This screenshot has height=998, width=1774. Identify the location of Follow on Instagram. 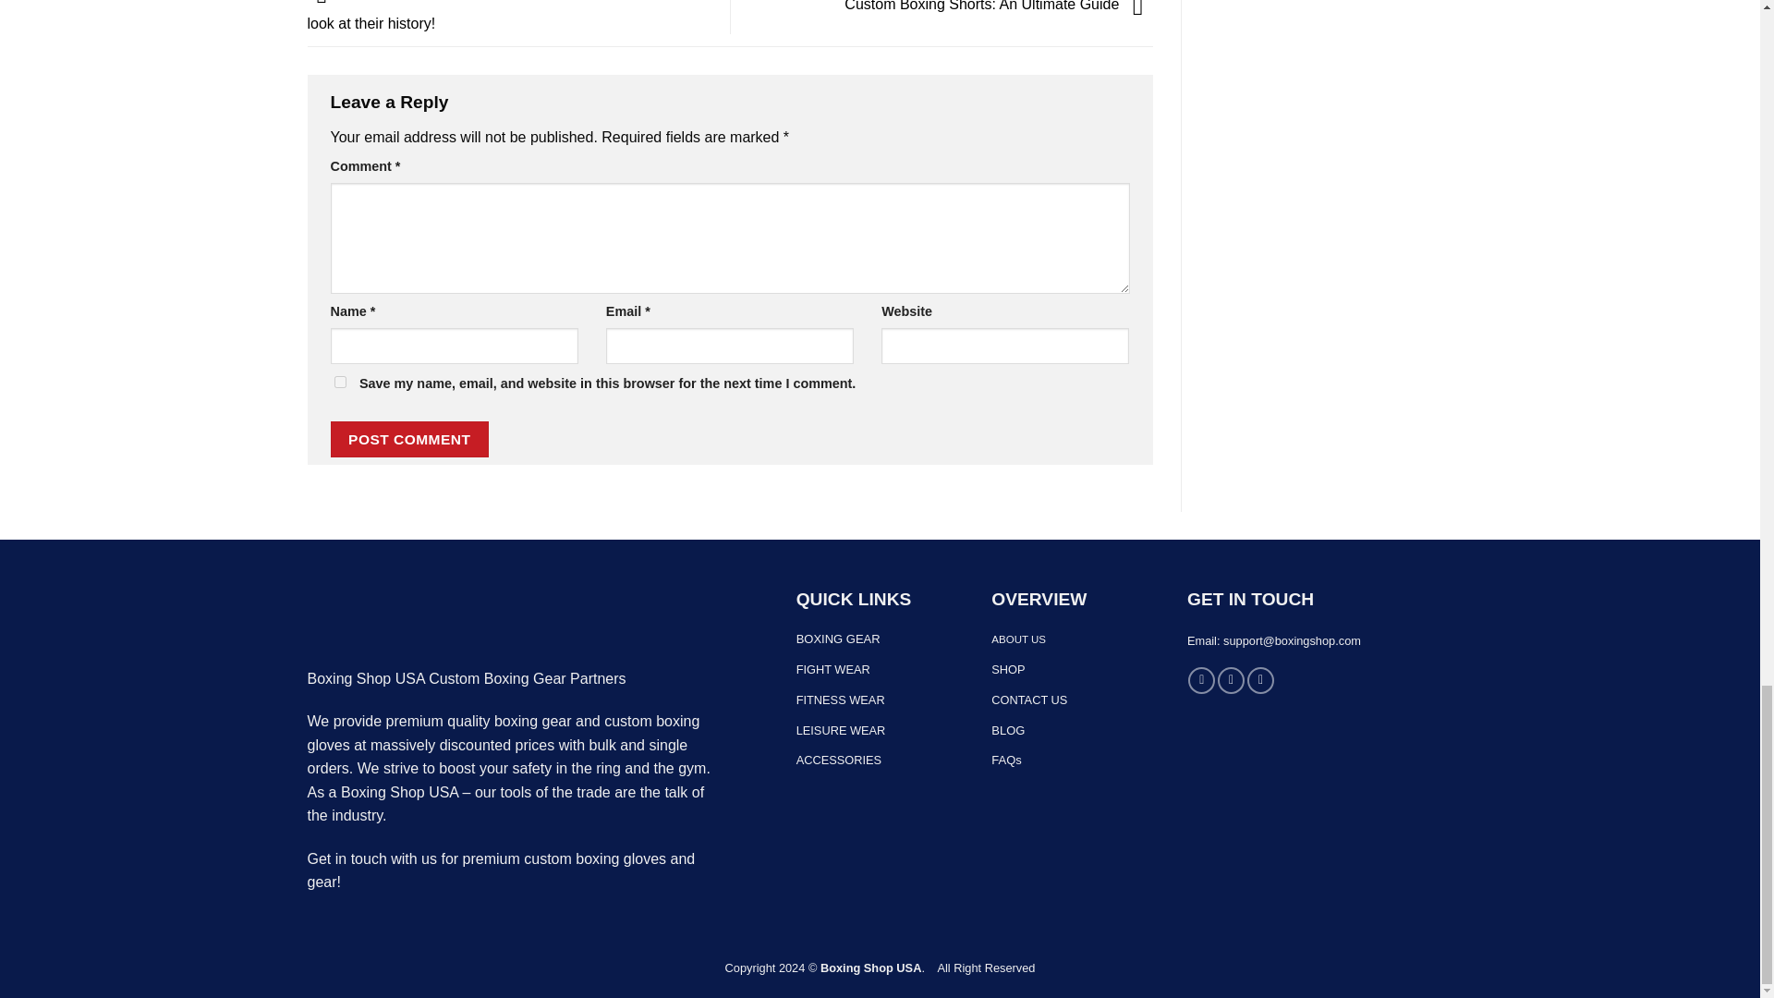
(1231, 680).